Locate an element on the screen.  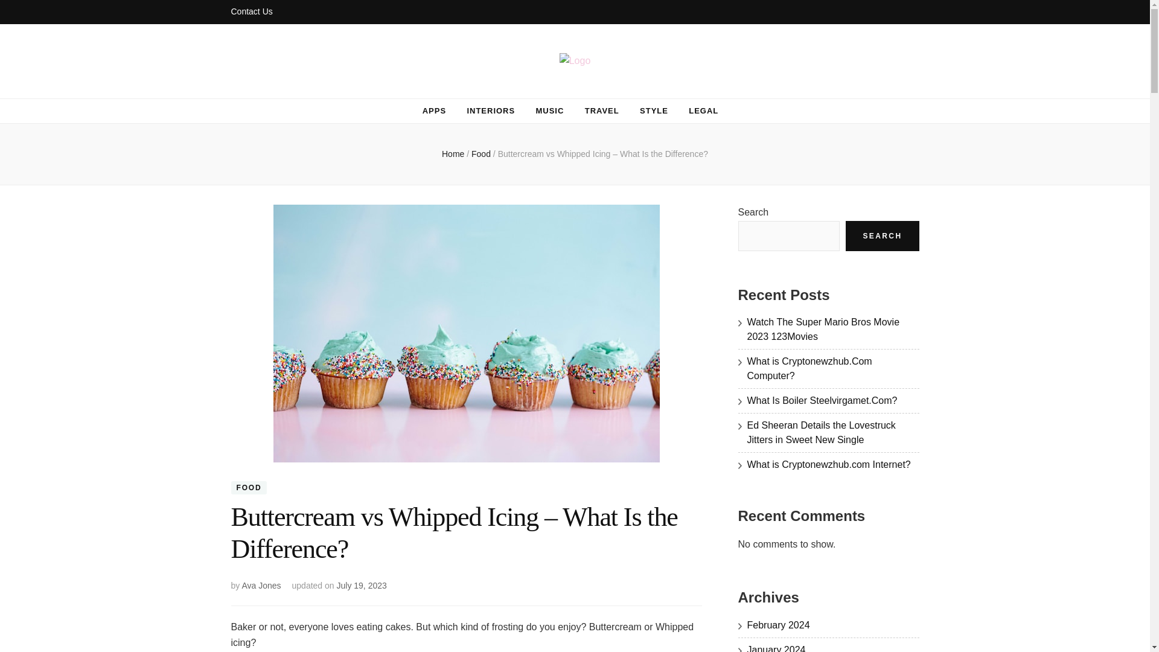
LEGAL is located at coordinates (703, 111).